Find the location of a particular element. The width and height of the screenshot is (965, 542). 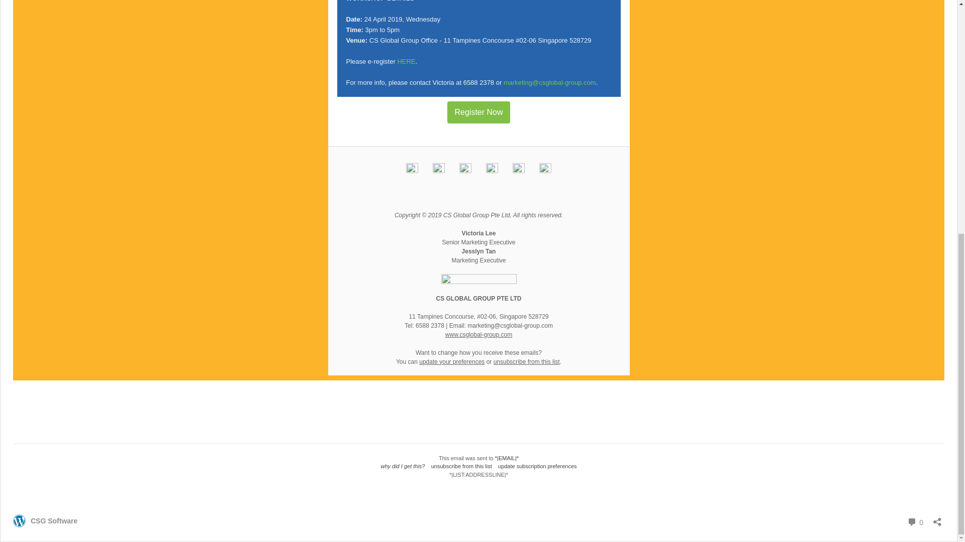

update your preferences is located at coordinates (461, 466).